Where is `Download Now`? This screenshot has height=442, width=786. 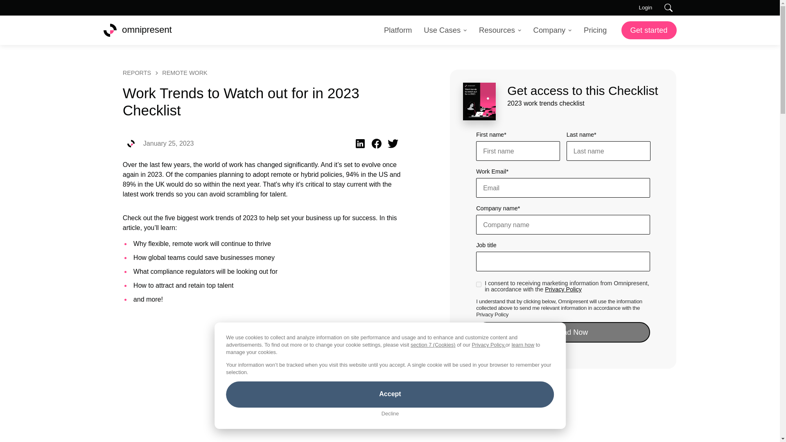
Download Now is located at coordinates (563, 332).